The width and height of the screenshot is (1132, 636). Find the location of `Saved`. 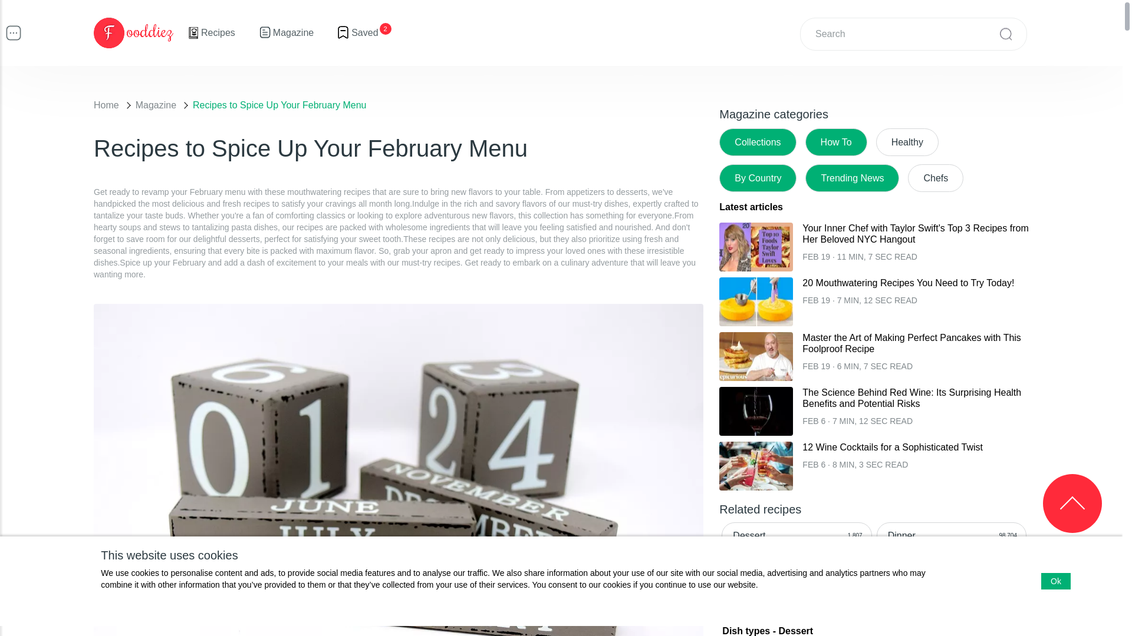

Saved is located at coordinates (357, 33).